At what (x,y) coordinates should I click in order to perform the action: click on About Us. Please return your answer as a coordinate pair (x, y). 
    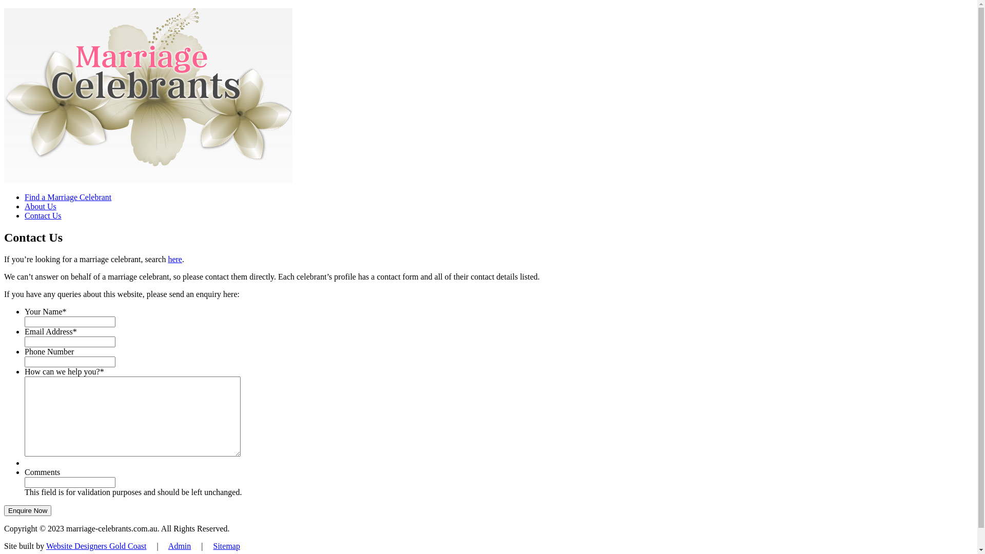
    Looking at the image, I should click on (41, 206).